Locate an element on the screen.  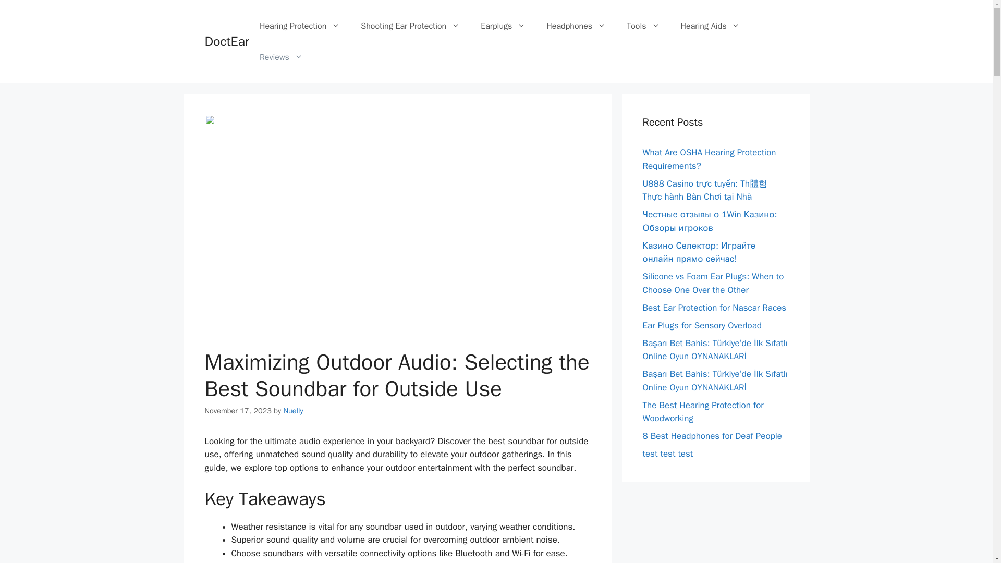
Hearing Protection is located at coordinates (300, 26).